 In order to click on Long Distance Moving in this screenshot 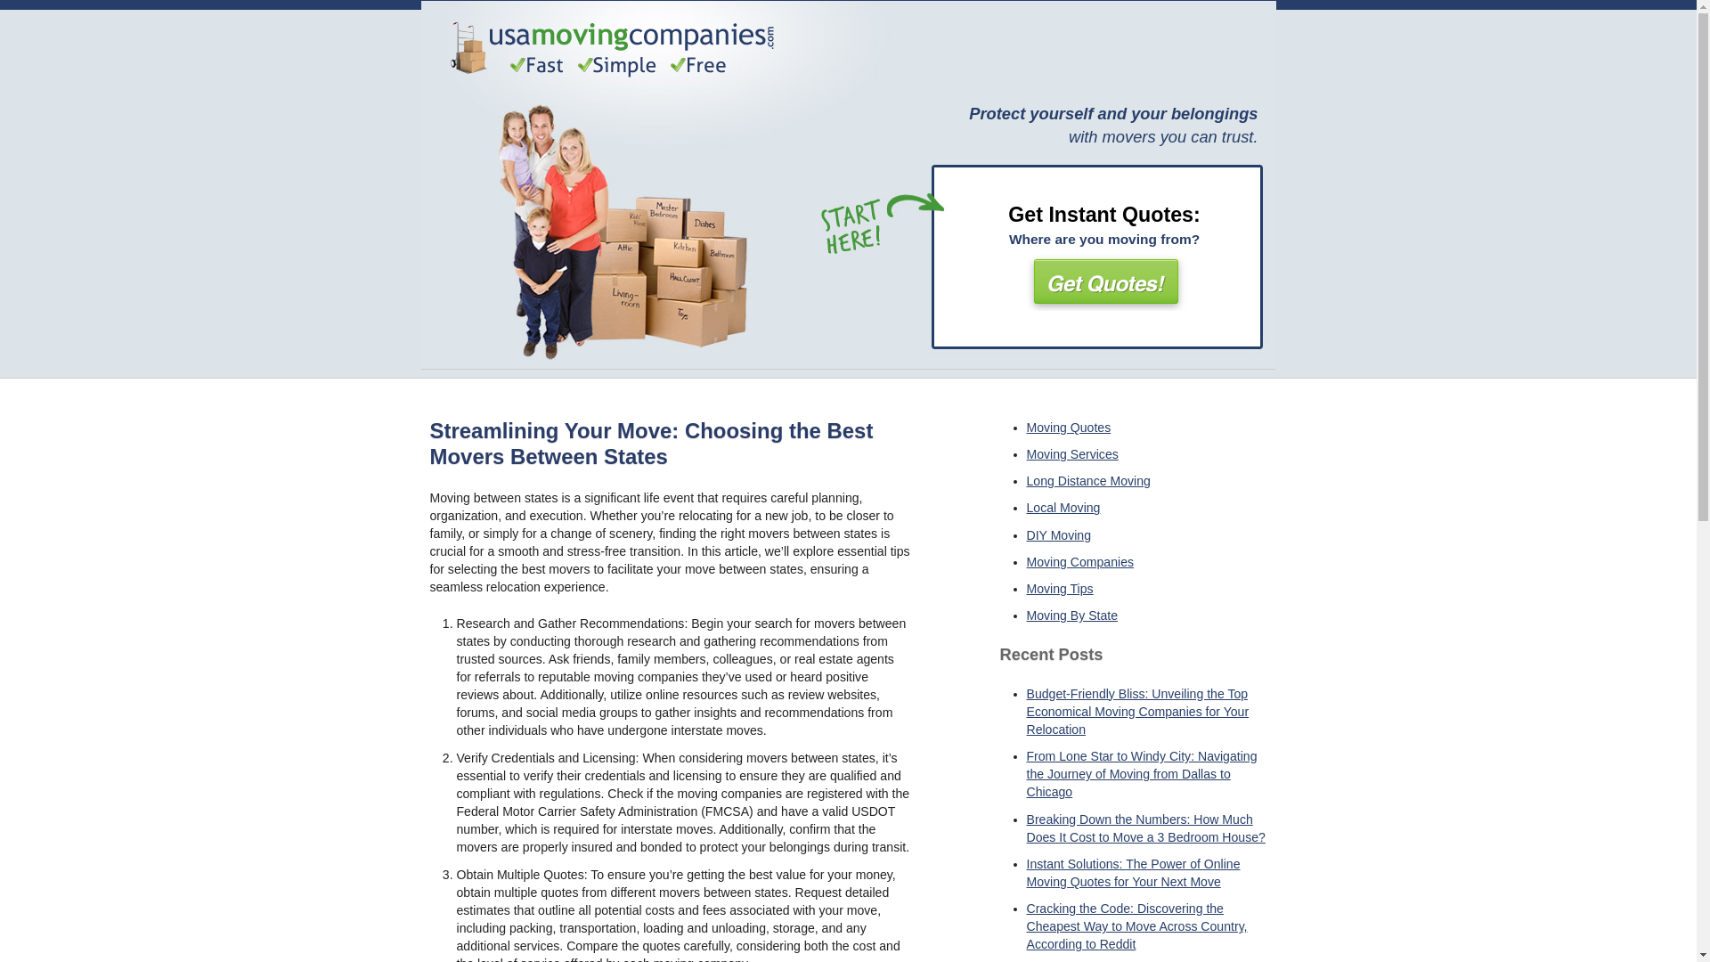, I will do `click(1087, 481)`.